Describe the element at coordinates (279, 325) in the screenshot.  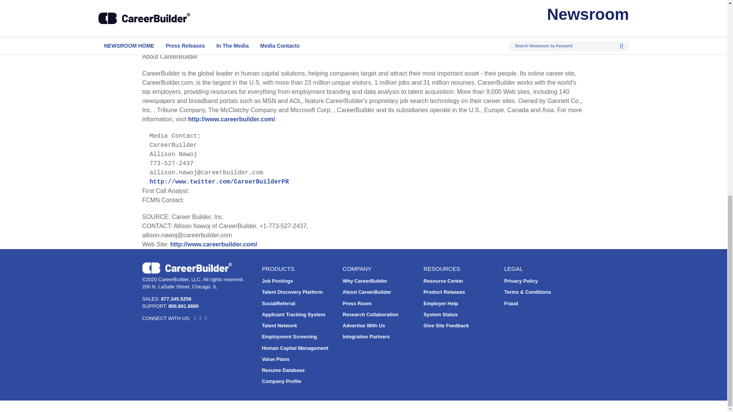
I see `Talent Network` at that location.